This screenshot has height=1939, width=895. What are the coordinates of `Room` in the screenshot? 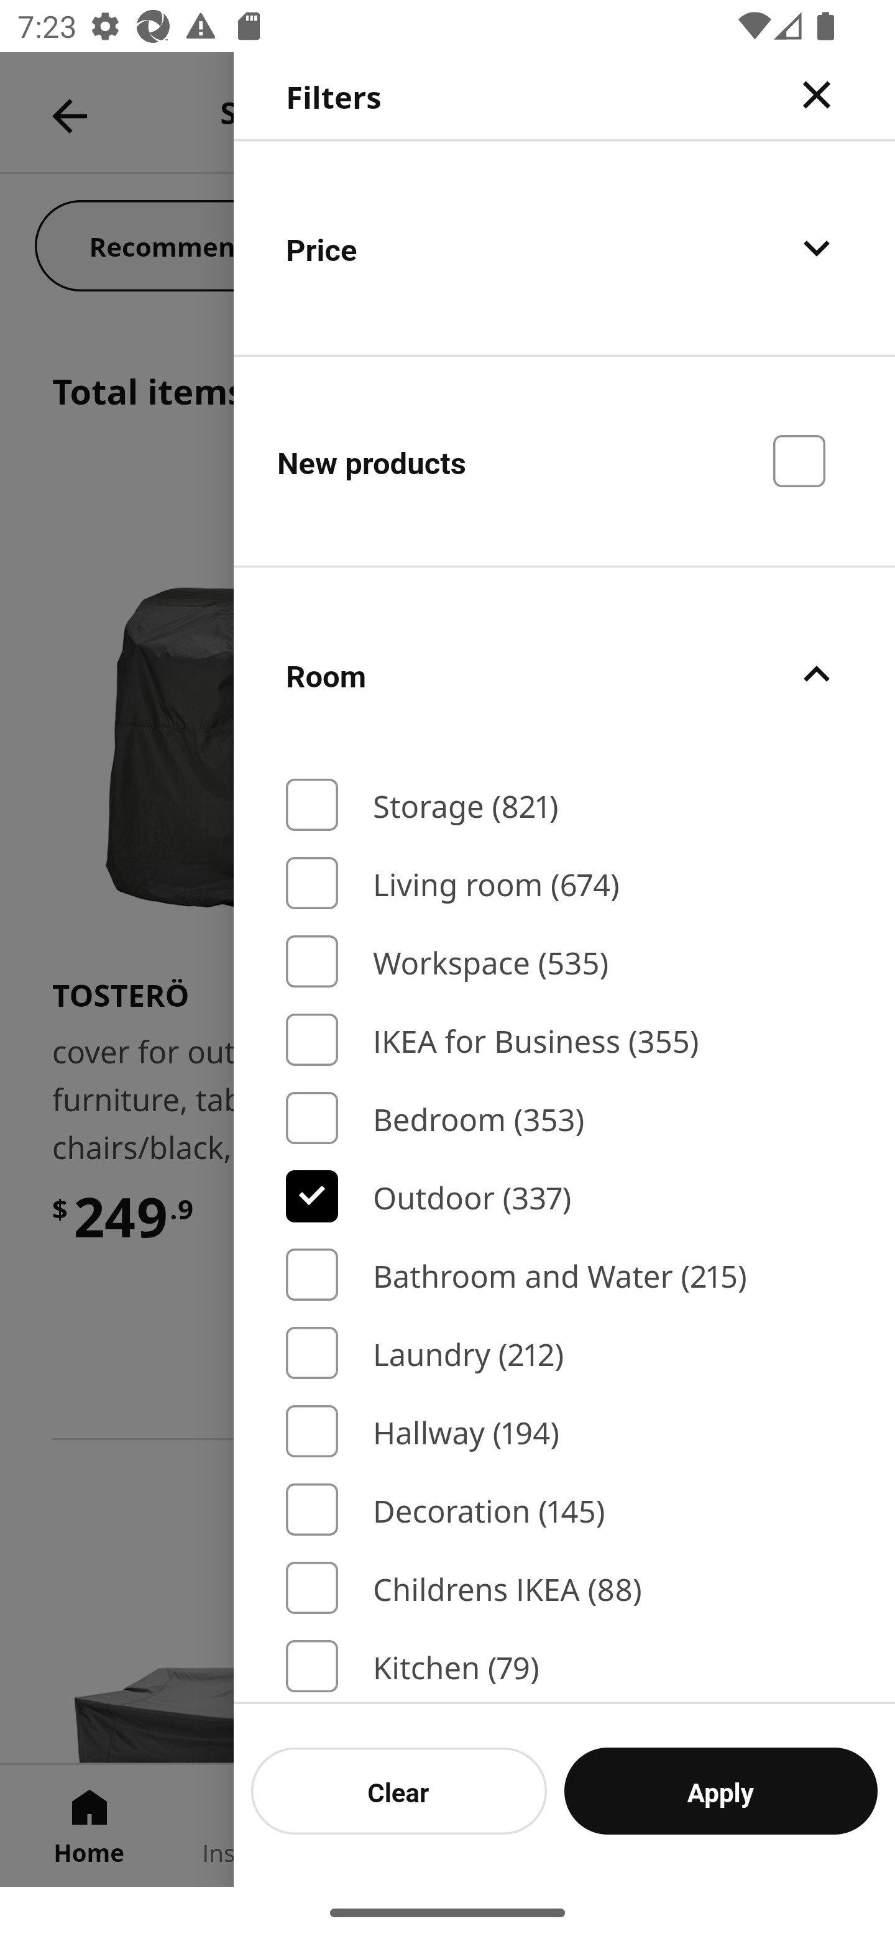 It's located at (564, 675).